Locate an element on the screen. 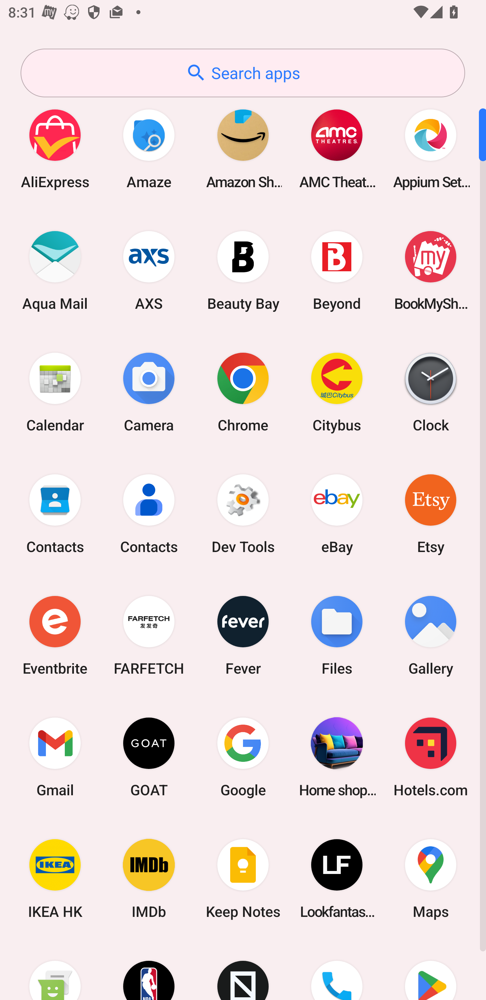  Eventbrite is located at coordinates (55, 635).